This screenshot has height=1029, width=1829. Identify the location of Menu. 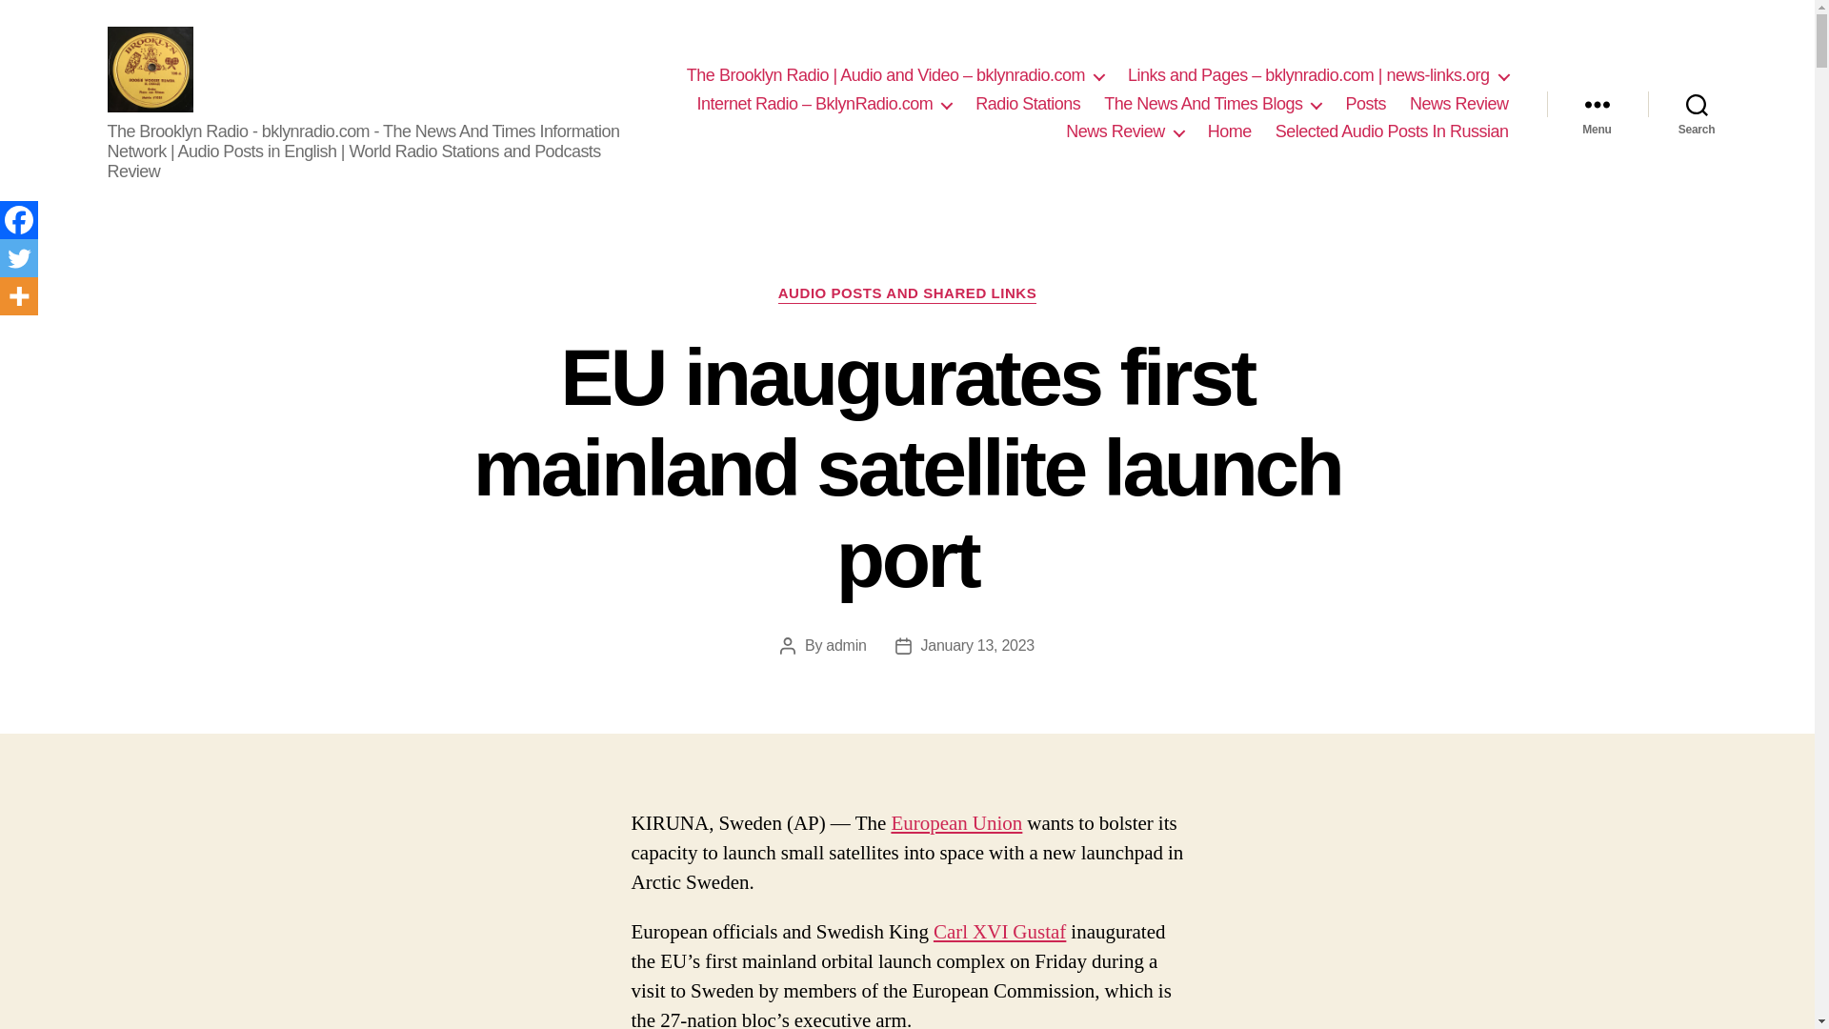
(1597, 104).